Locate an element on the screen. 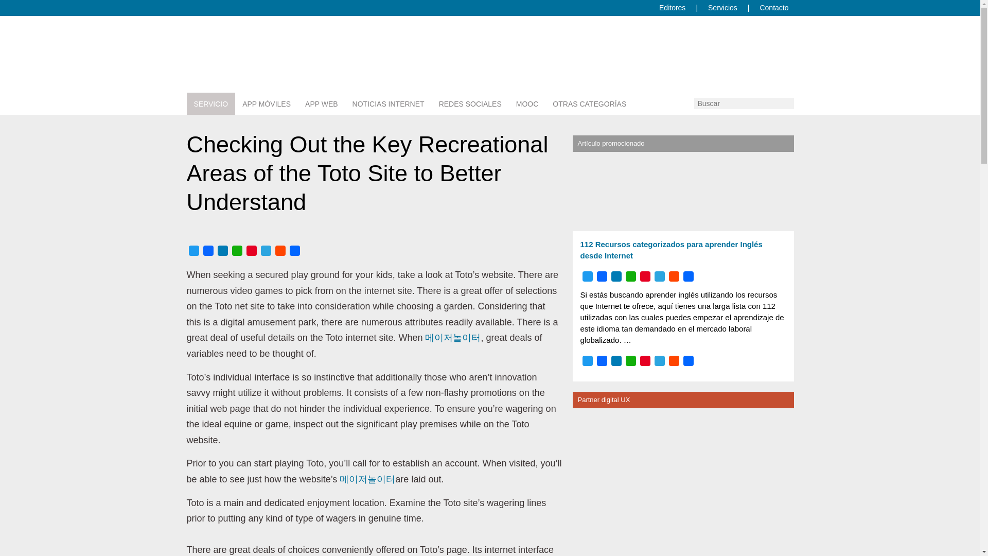 This screenshot has width=988, height=556. WhatsApp is located at coordinates (237, 251).